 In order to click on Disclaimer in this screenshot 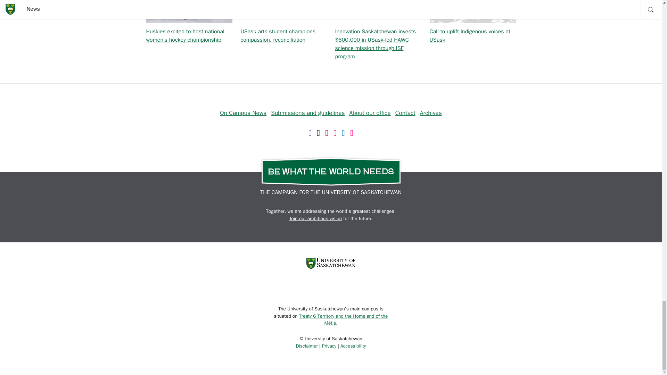, I will do `click(306, 346)`.